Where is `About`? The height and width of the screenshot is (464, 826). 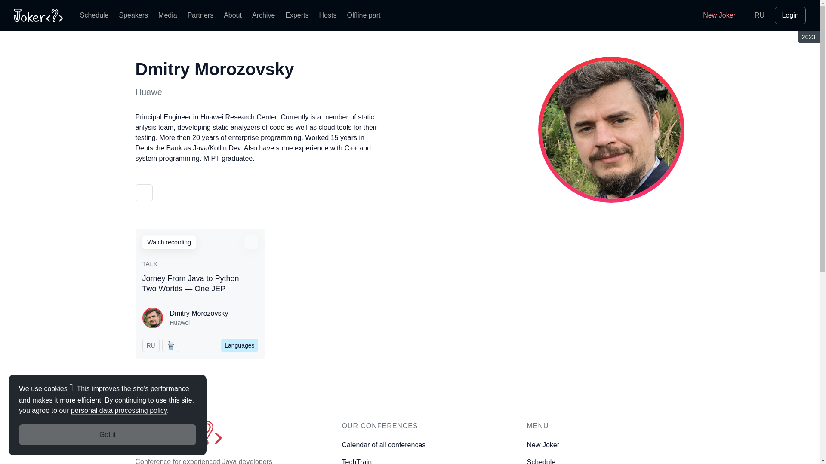 About is located at coordinates (233, 15).